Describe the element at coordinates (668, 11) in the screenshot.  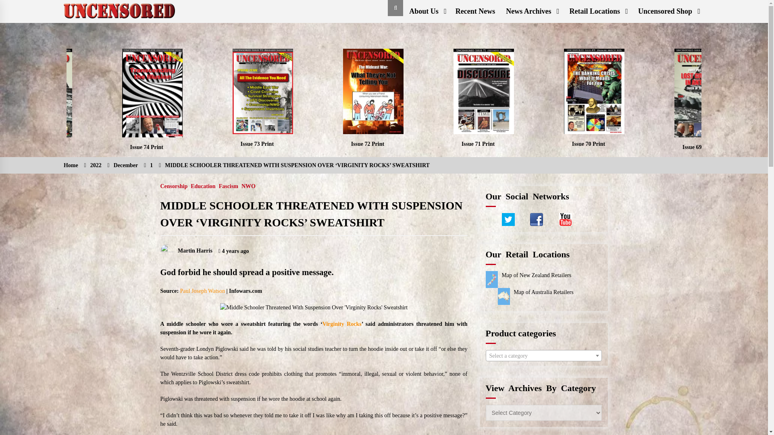
I see `Uncensored Shop` at that location.